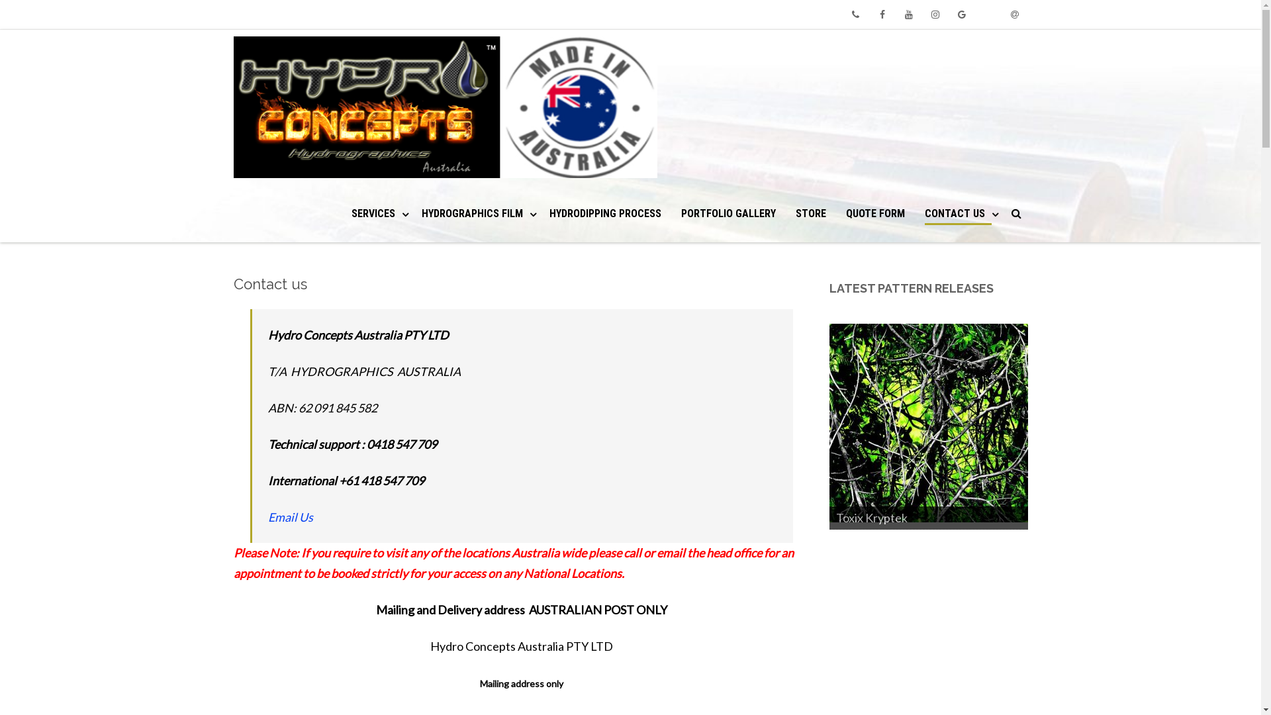 The image size is (1271, 715). Describe the element at coordinates (855, 15) in the screenshot. I see `Phone` at that location.